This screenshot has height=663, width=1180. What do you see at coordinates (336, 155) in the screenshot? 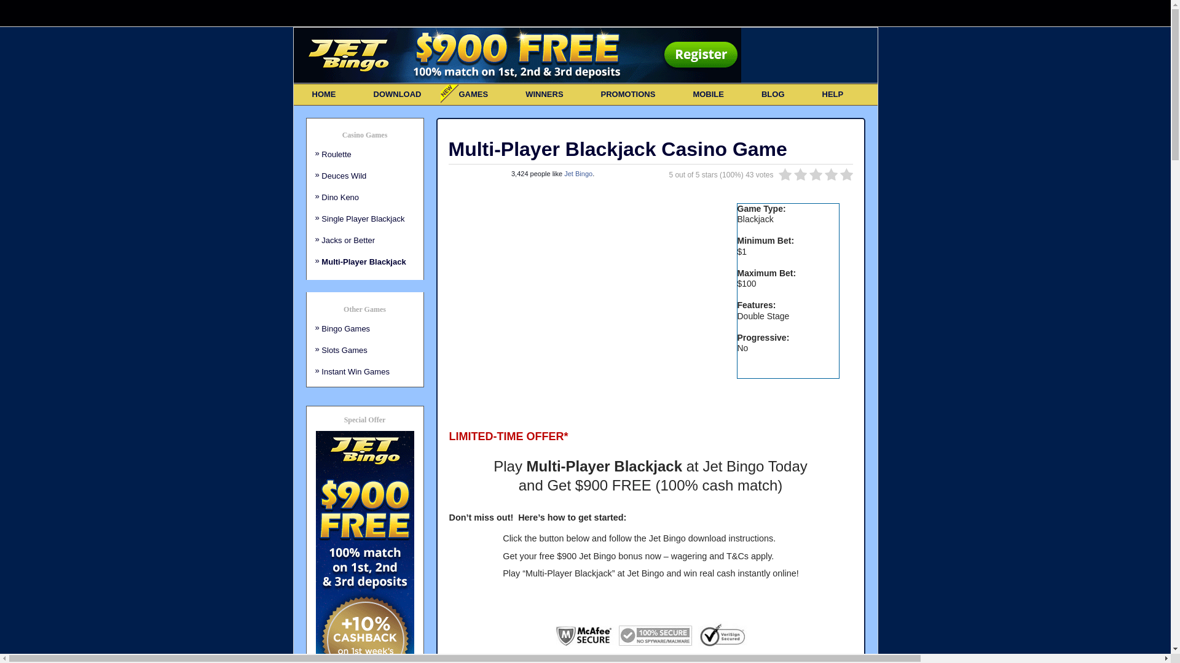
I see `Roulette` at bounding box center [336, 155].